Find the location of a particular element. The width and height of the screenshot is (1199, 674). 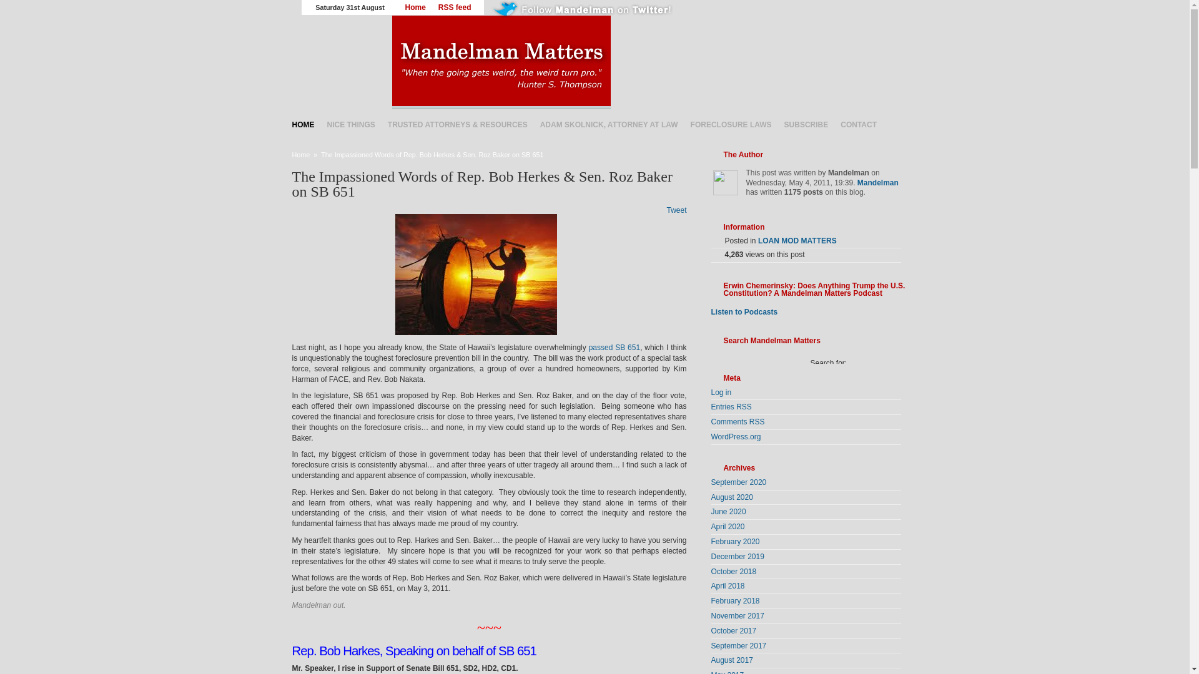

Tweet is located at coordinates (676, 210).